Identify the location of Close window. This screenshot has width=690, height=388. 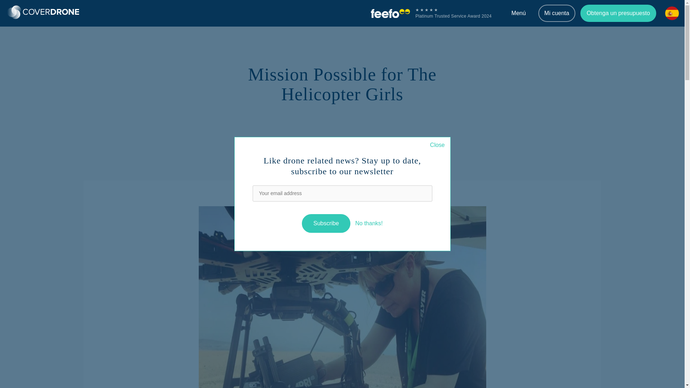
(369, 223).